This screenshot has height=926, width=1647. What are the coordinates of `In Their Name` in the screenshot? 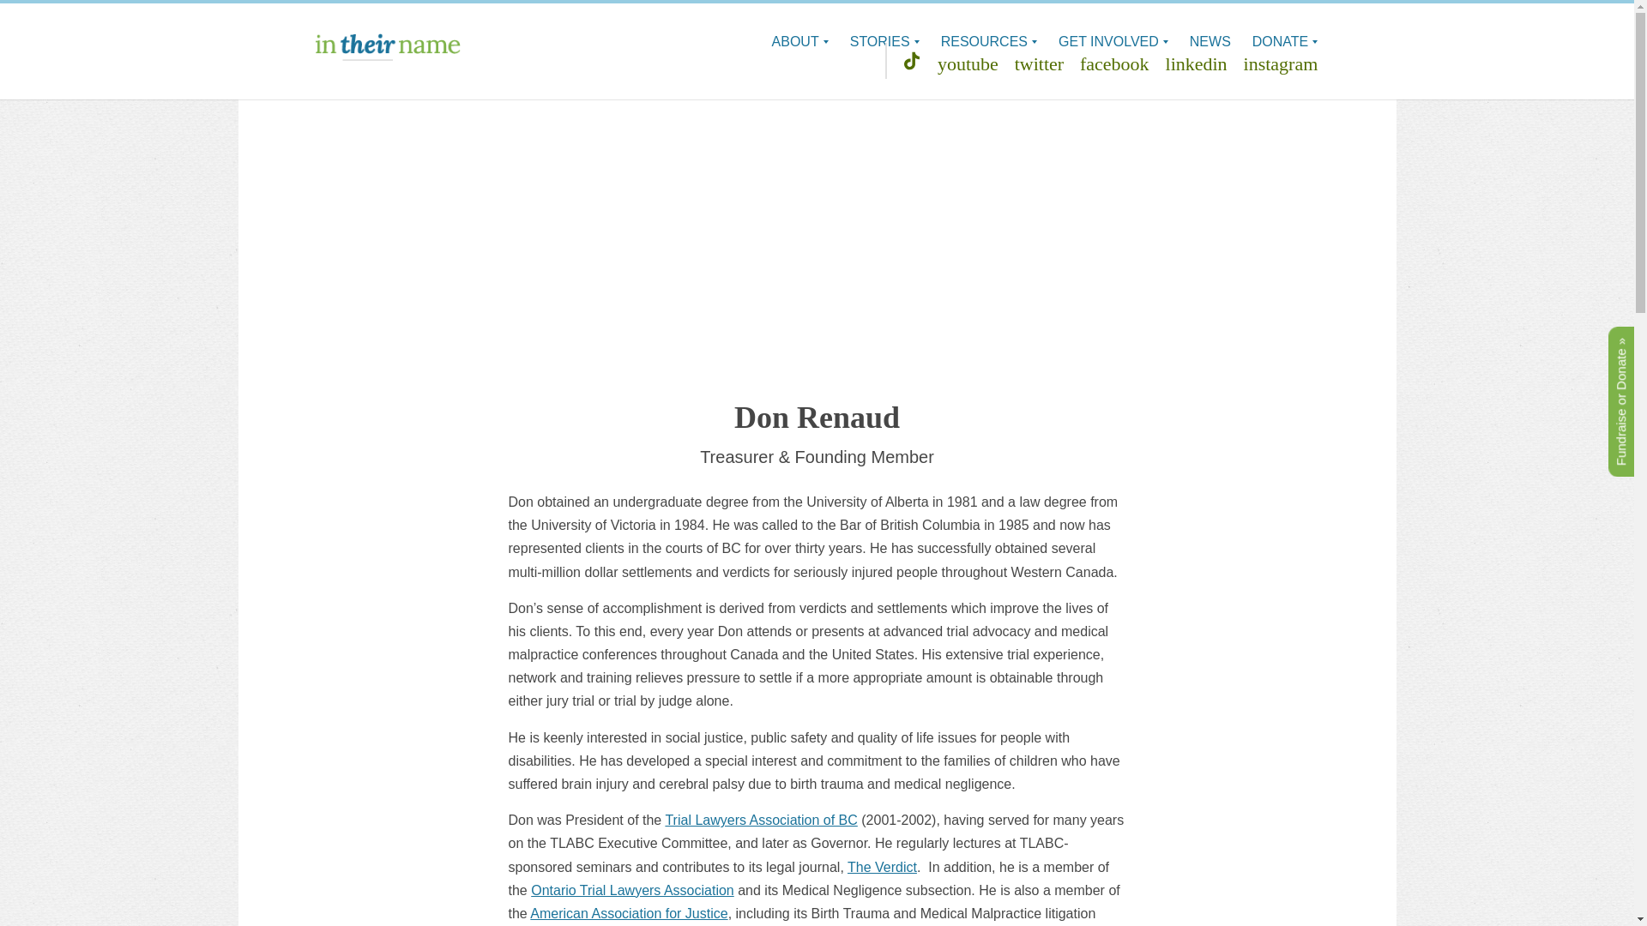 It's located at (388, 46).